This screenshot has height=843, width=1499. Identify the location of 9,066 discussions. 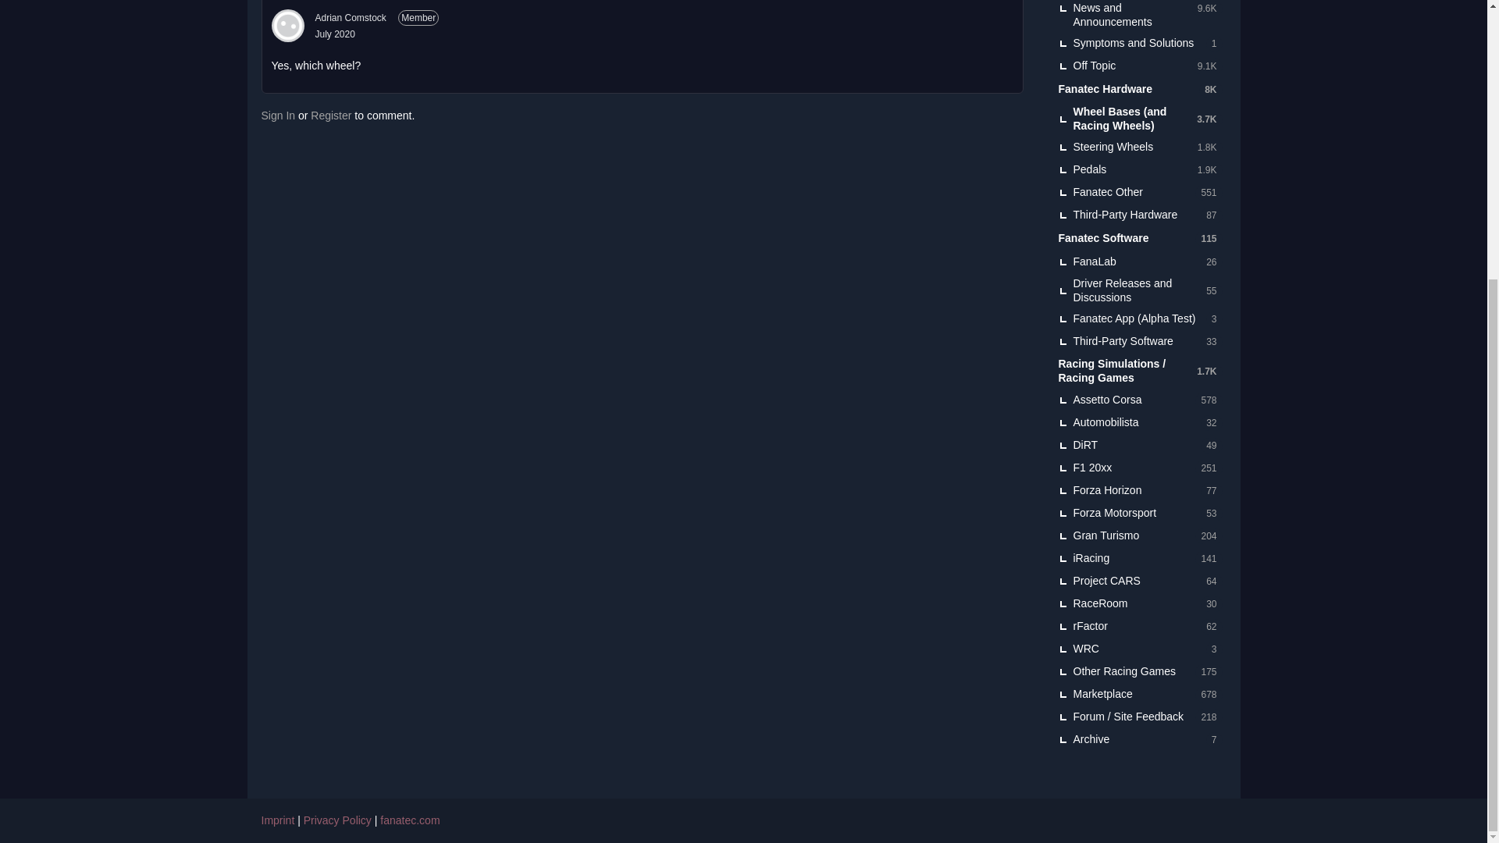
(1207, 66).